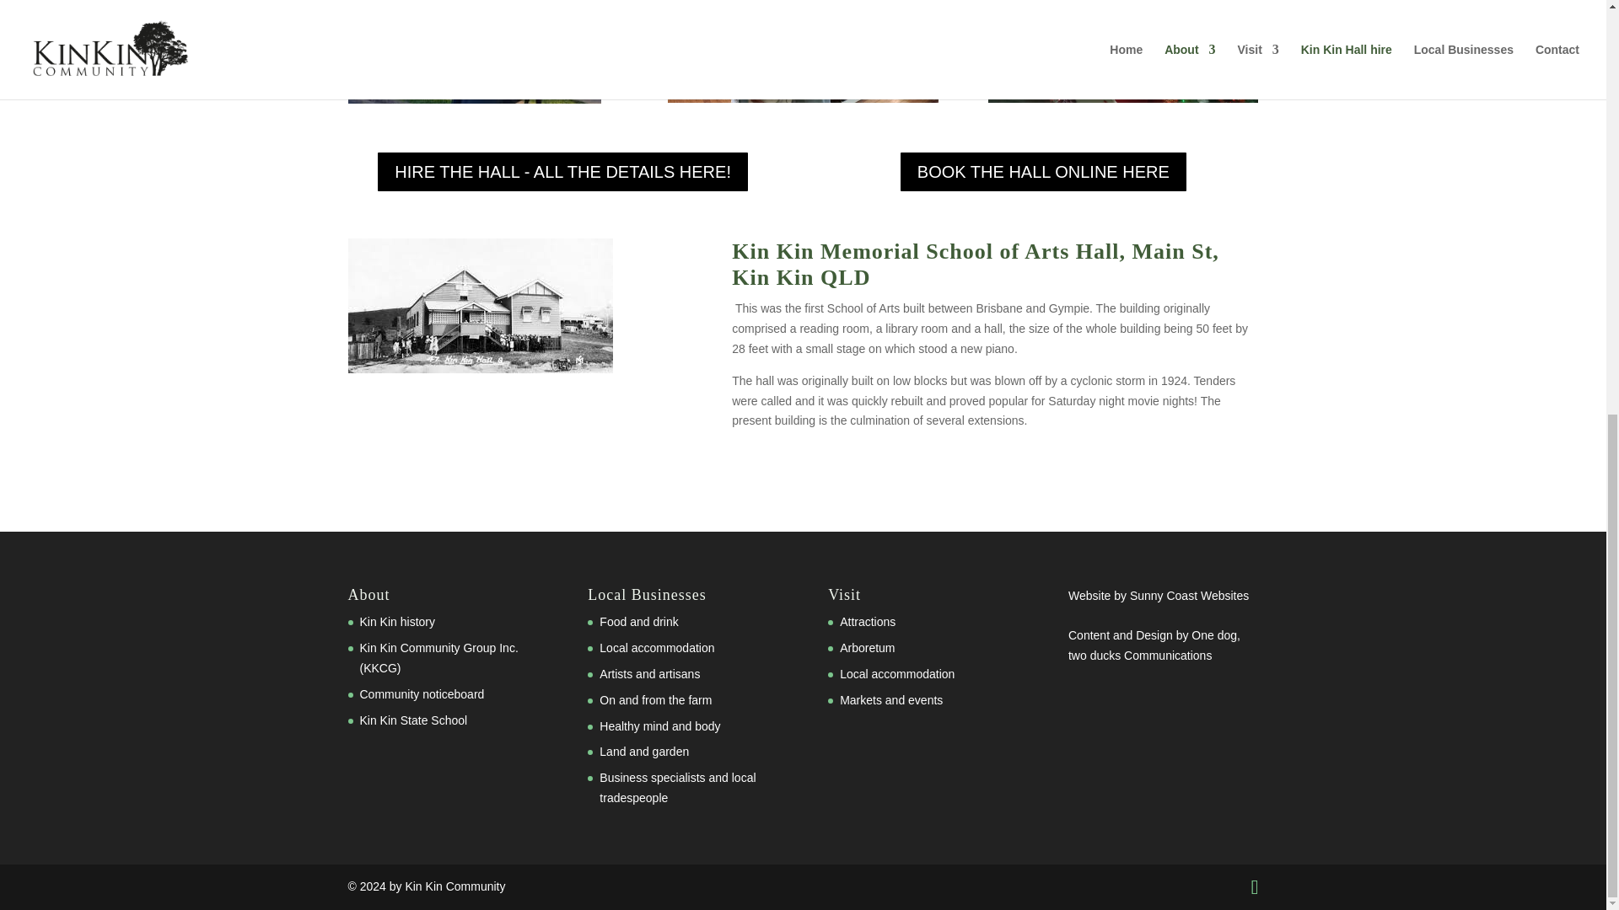 The image size is (1619, 910). What do you see at coordinates (413, 720) in the screenshot?
I see `Kin Kin State School` at bounding box center [413, 720].